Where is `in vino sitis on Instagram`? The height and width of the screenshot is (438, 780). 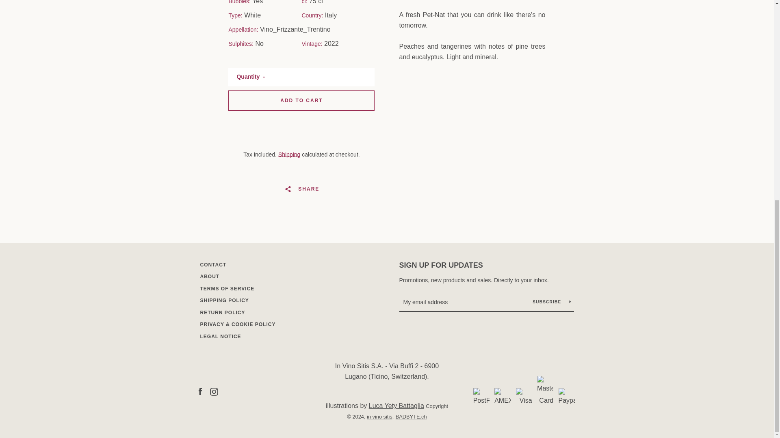
in vino sitis on Instagram is located at coordinates (214, 391).